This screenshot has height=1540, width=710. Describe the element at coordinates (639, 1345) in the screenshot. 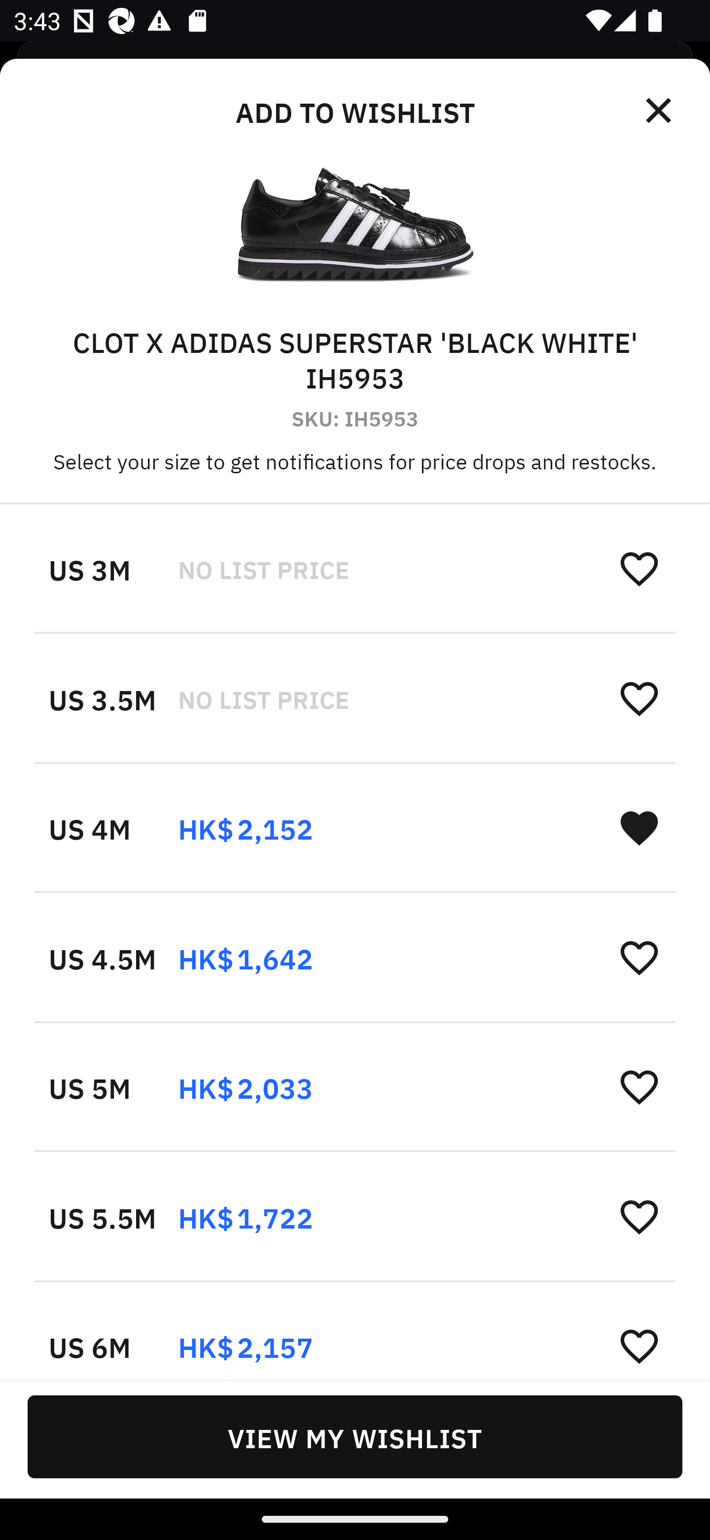

I see `󰋕` at that location.